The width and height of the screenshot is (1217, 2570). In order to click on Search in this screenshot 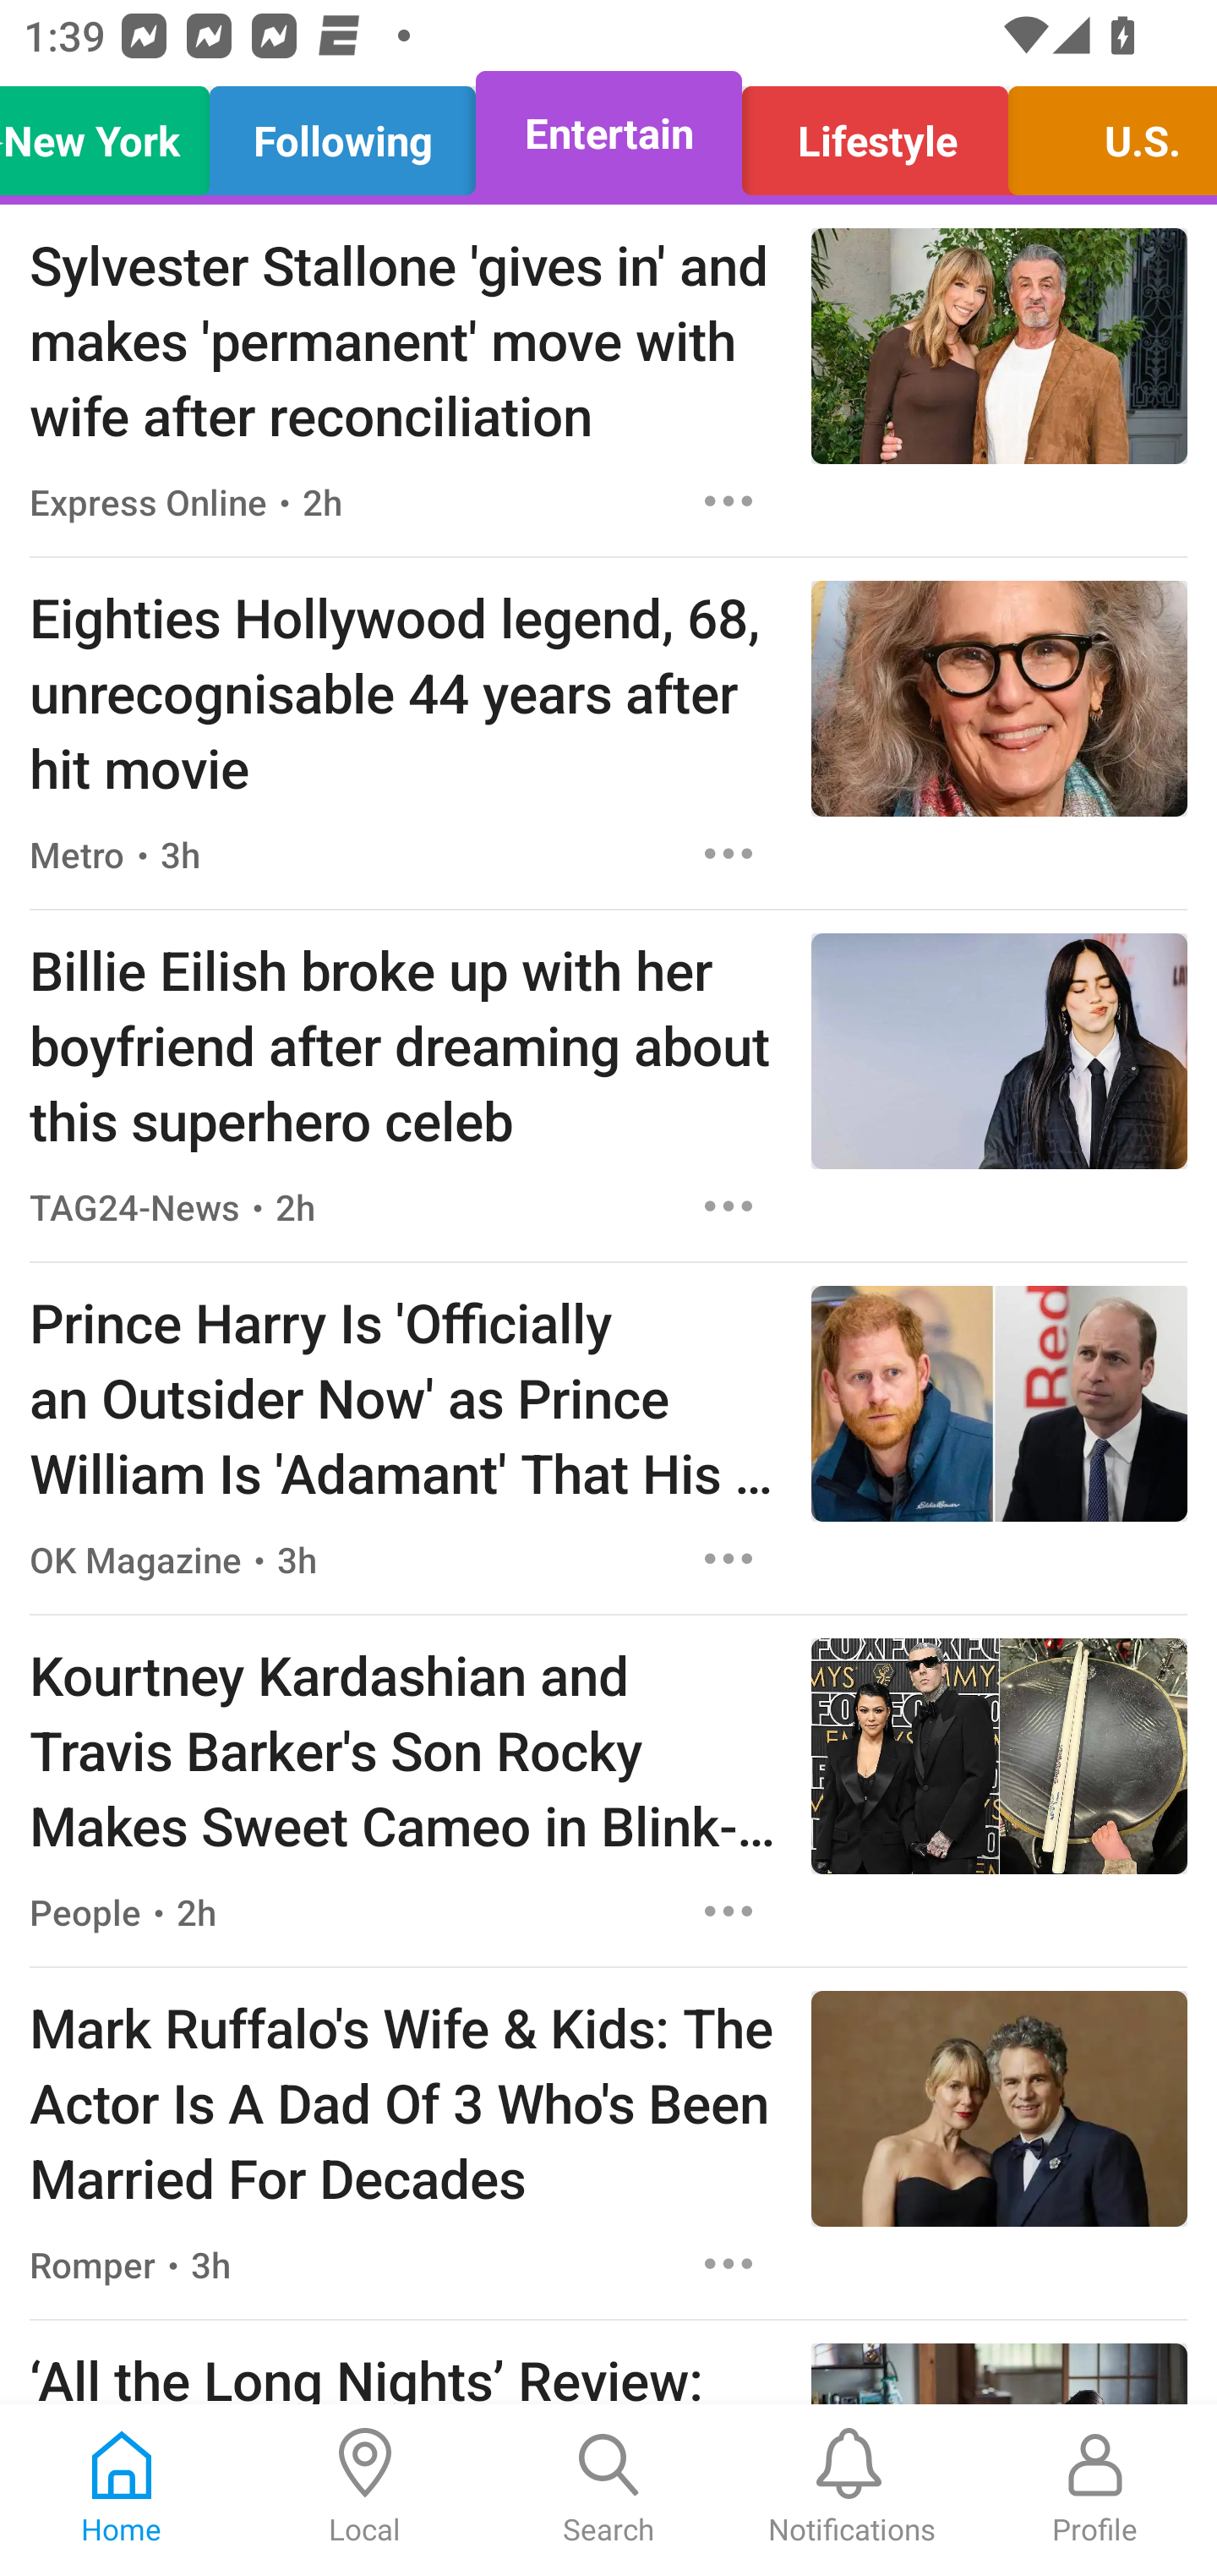, I will do `click(608, 2487)`.